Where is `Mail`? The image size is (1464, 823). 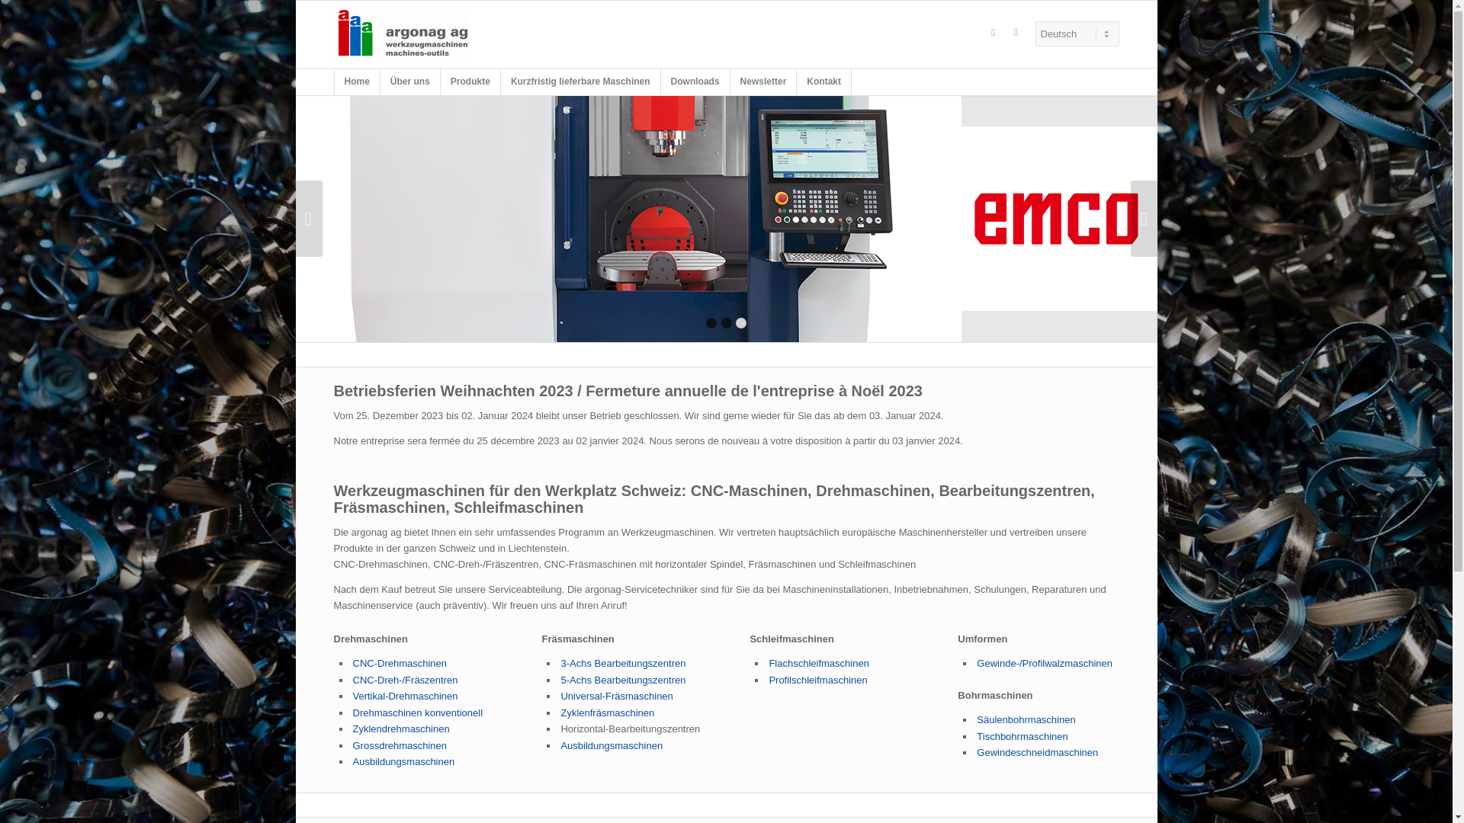
Mail is located at coordinates (1016, 33).